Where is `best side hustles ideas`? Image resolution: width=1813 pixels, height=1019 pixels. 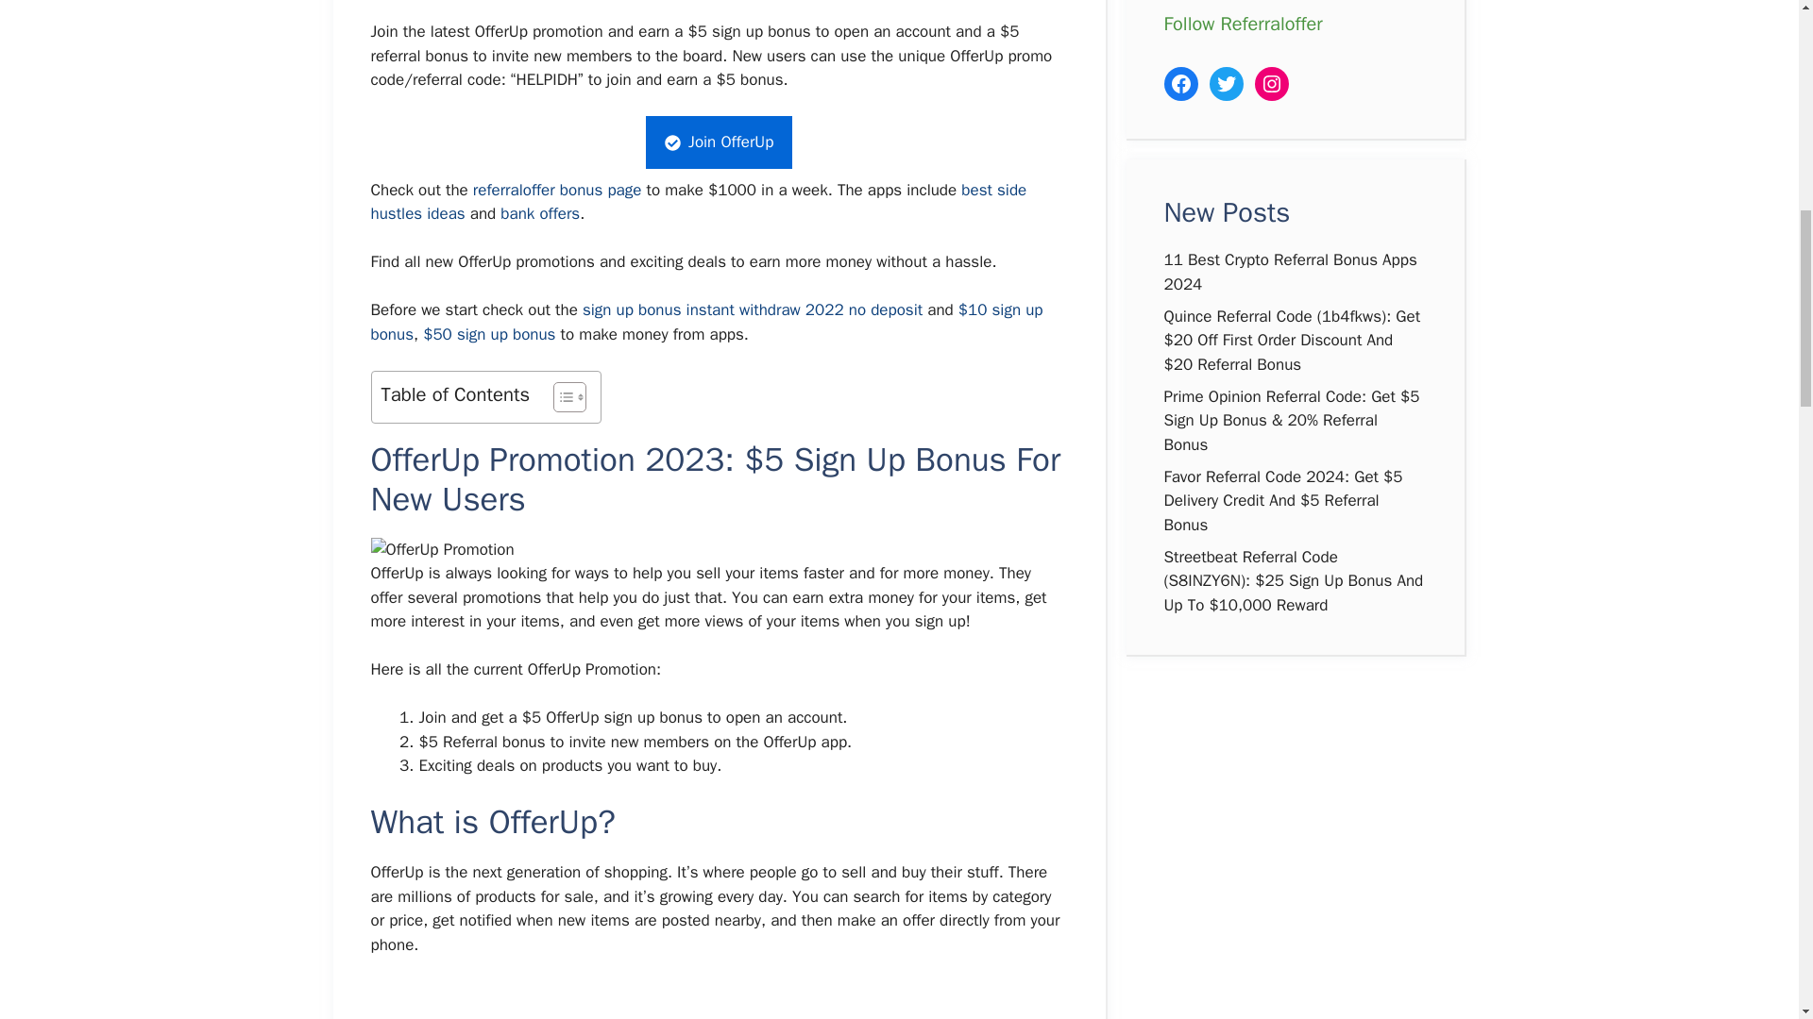
best side hustles ideas is located at coordinates (697, 202).